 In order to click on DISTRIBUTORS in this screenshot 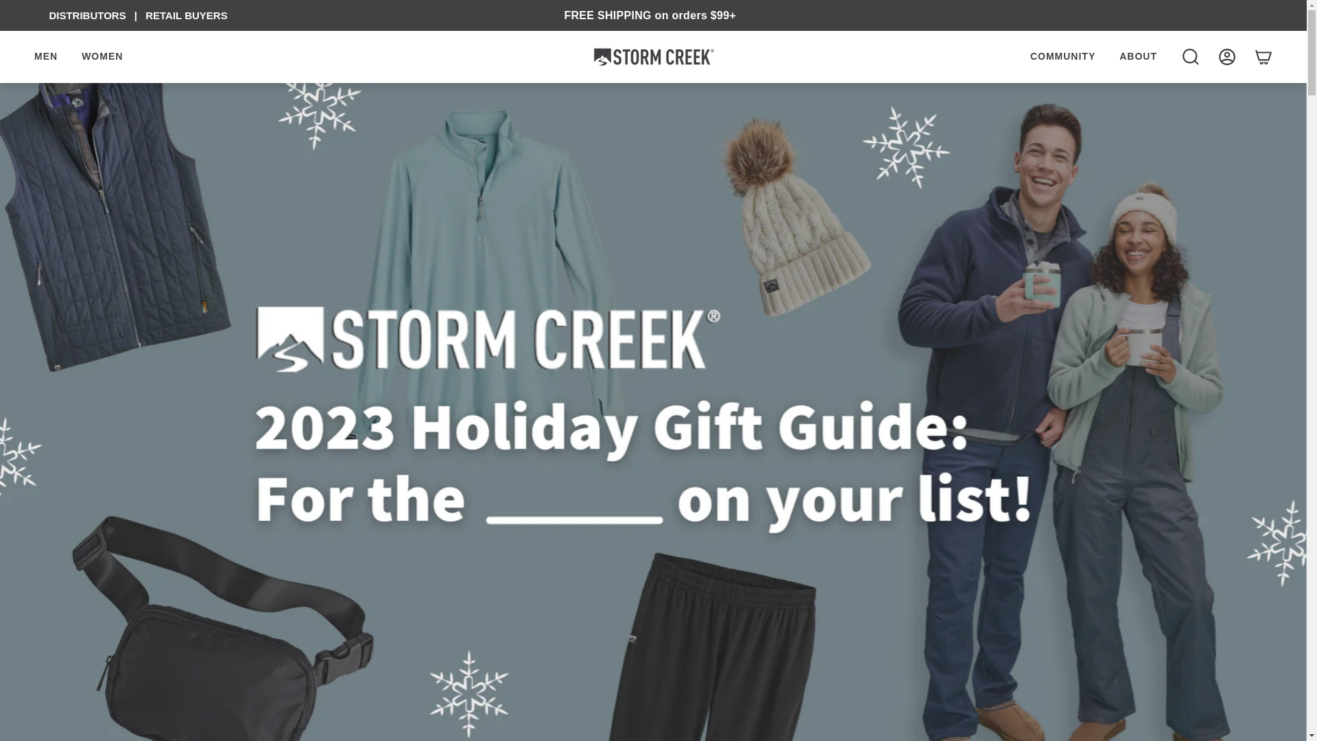, I will do `click(86, 15)`.